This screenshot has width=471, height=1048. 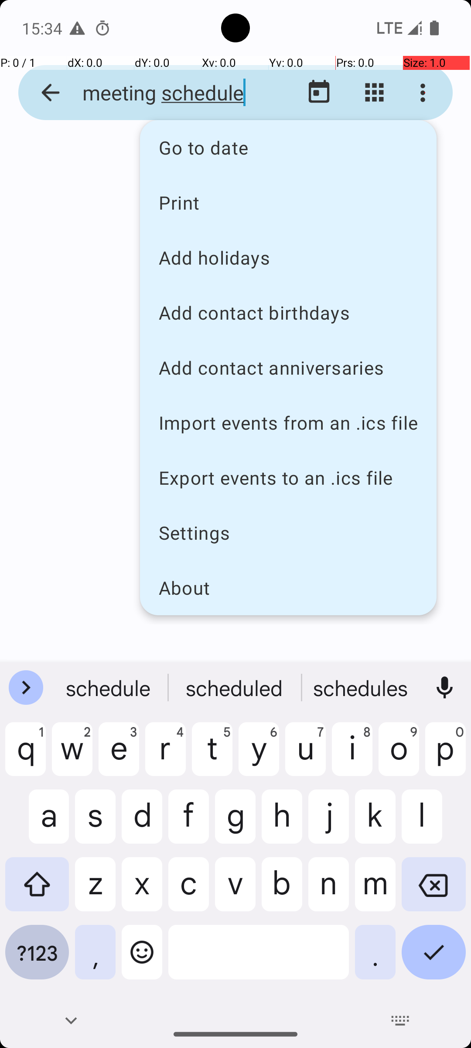 I want to click on Add contact birthdays, so click(x=288, y=313).